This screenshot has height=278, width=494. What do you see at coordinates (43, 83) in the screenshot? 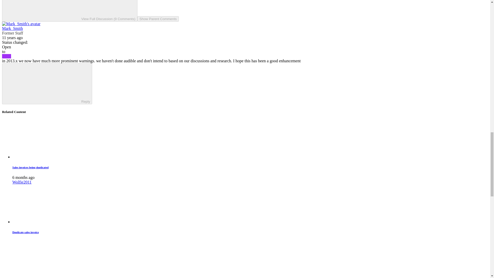
I see `Reply` at bounding box center [43, 83].